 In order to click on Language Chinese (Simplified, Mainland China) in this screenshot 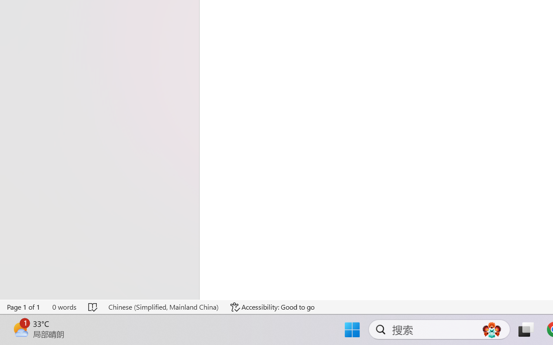, I will do `click(163, 307)`.